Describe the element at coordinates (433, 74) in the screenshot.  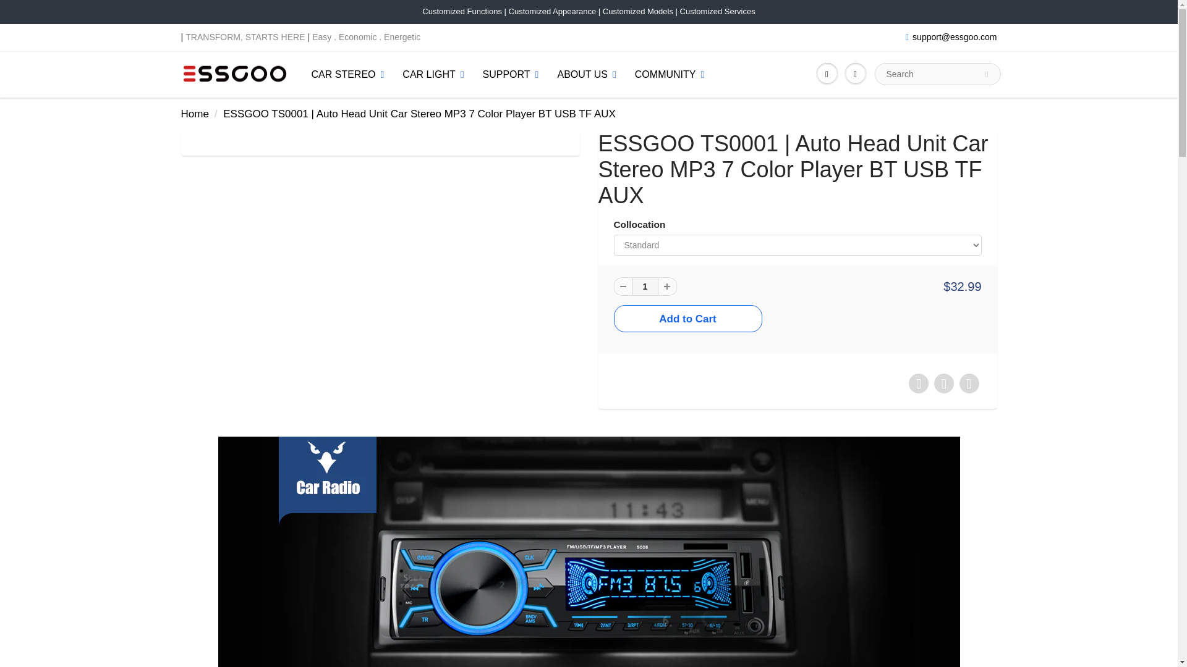
I see `CAR LIGHT` at that location.